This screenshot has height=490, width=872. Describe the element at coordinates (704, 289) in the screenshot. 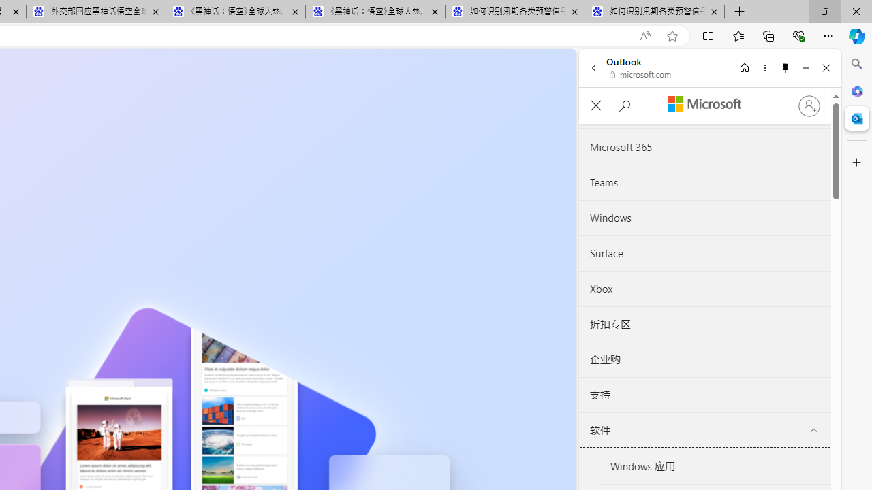

I see `Xbox` at that location.